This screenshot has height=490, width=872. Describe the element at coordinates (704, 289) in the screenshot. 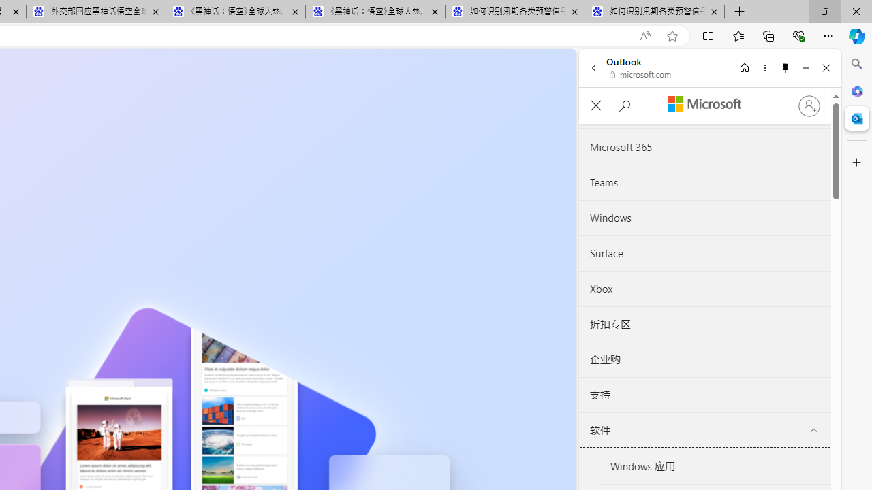

I see `Xbox` at that location.